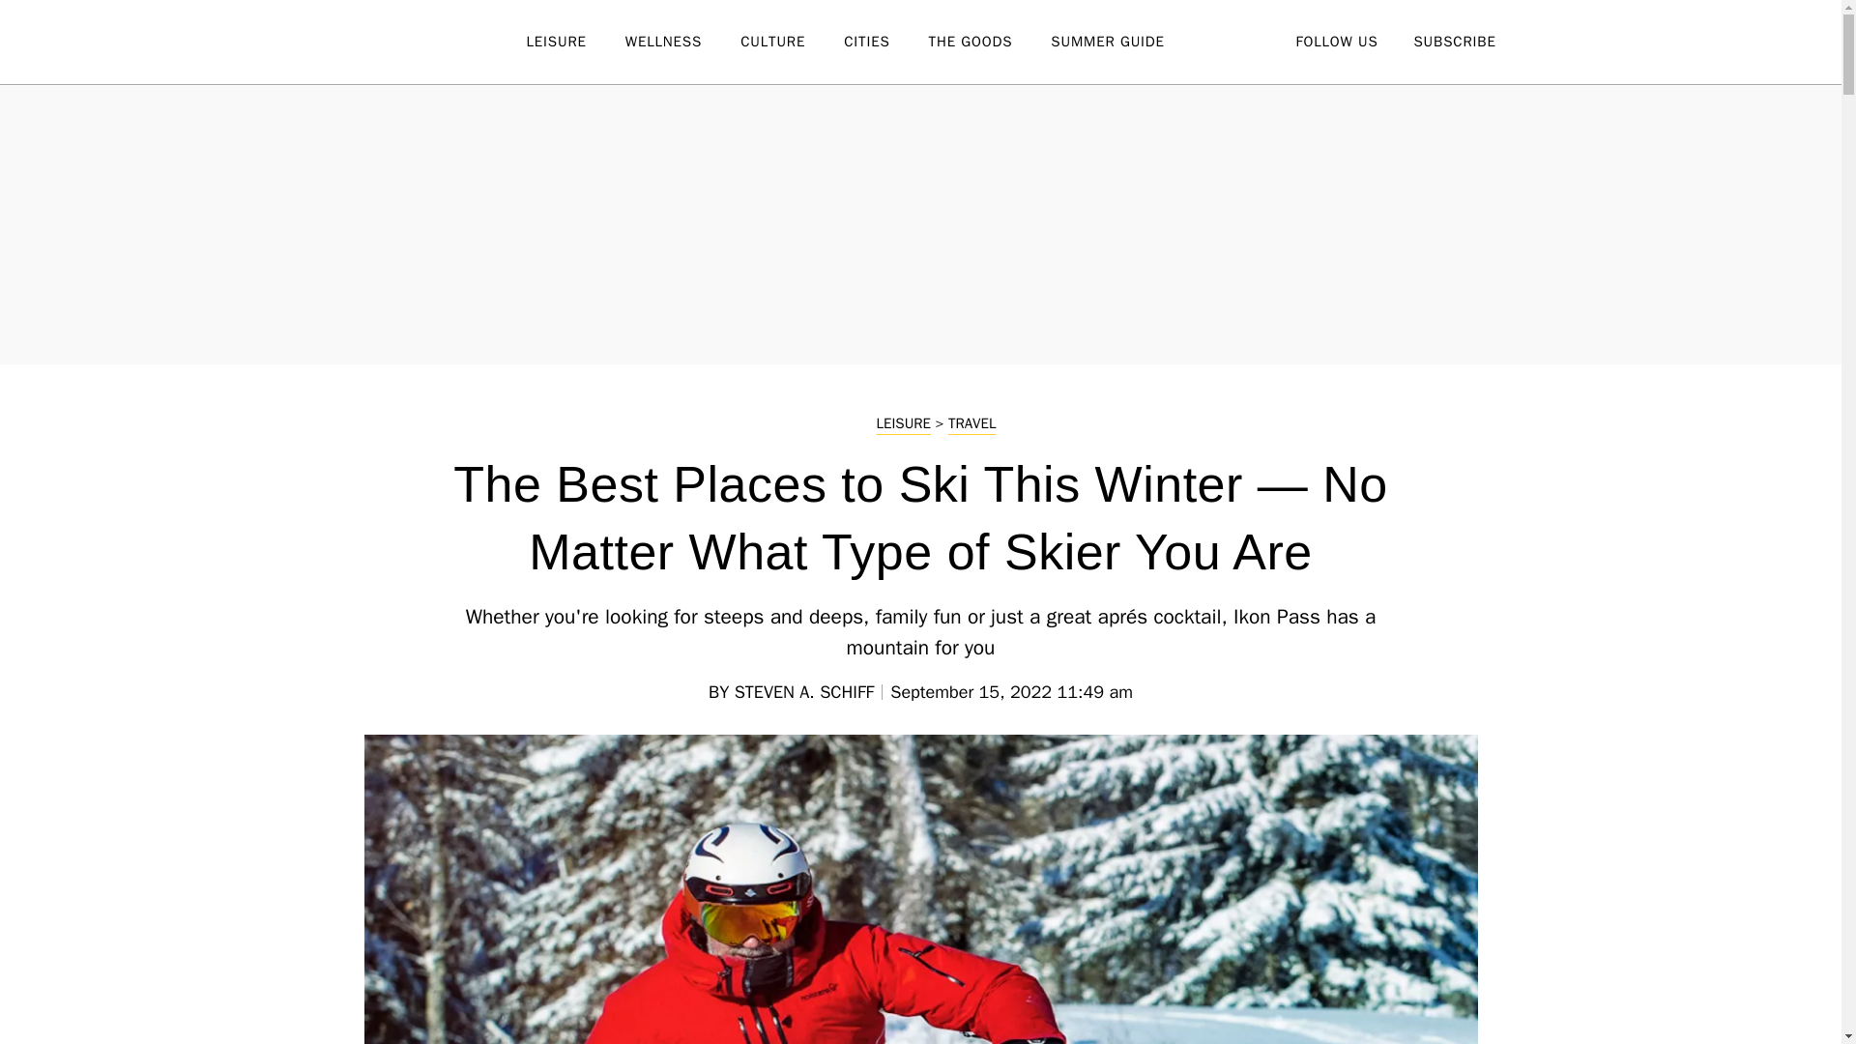 The image size is (1856, 1044). What do you see at coordinates (885, 43) in the screenshot?
I see `CITIES` at bounding box center [885, 43].